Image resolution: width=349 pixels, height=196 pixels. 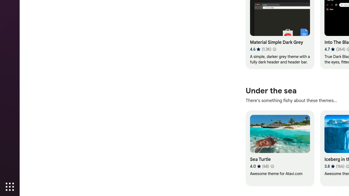 I want to click on Learn more about results and reviews "Sea Turtle", so click(x=272, y=166).